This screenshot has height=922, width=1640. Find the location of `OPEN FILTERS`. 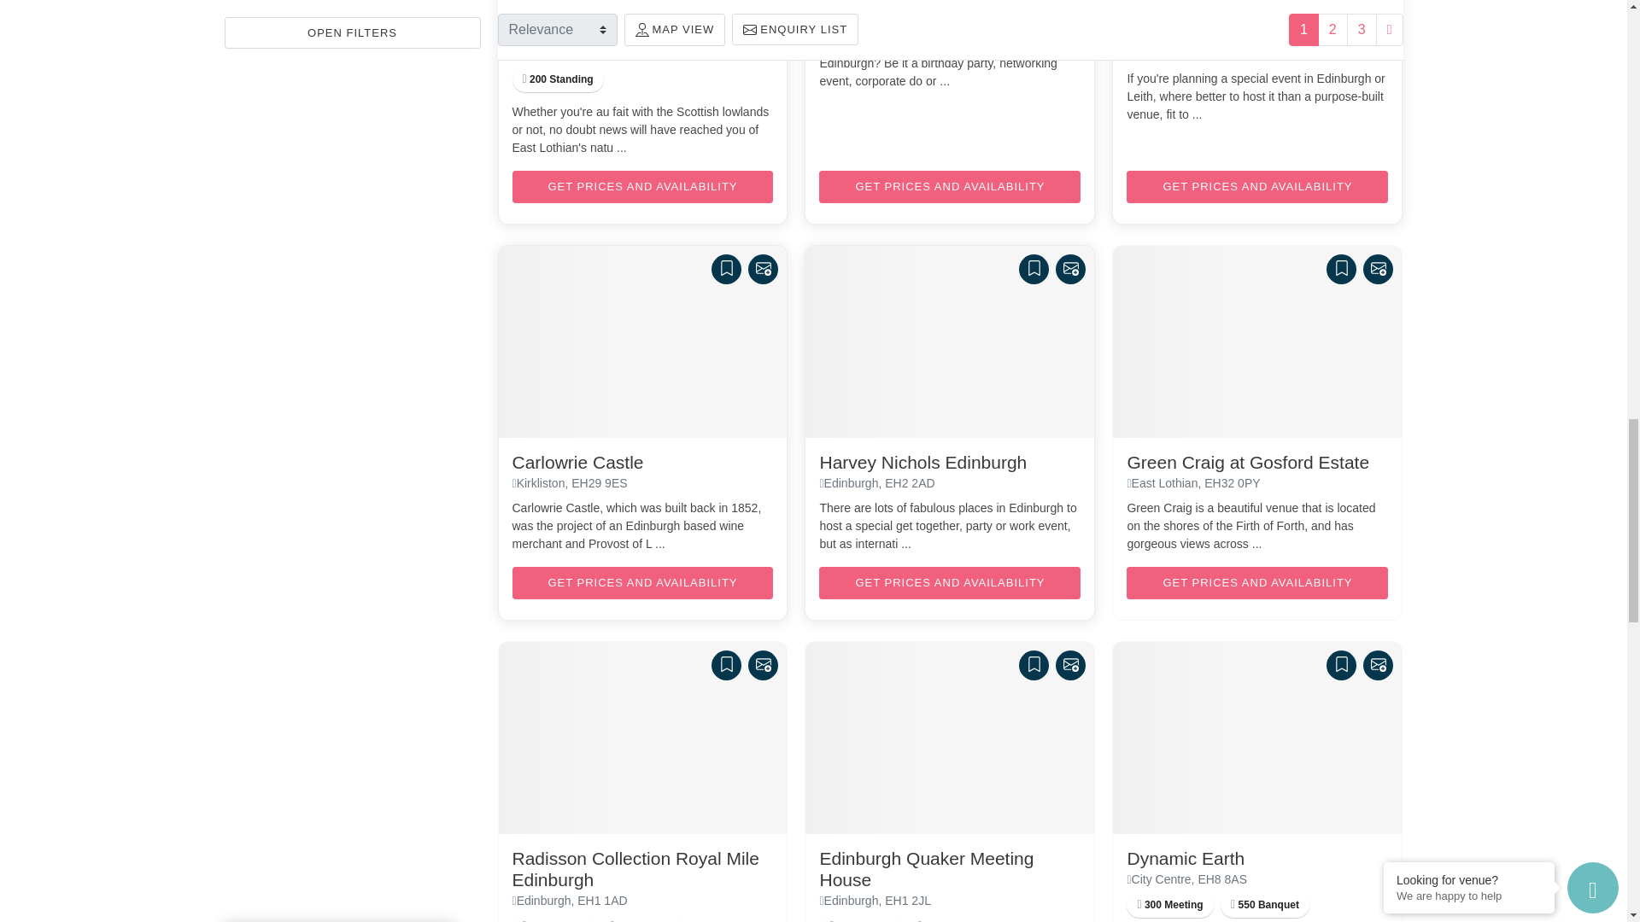

OPEN FILTERS is located at coordinates (352, 3).